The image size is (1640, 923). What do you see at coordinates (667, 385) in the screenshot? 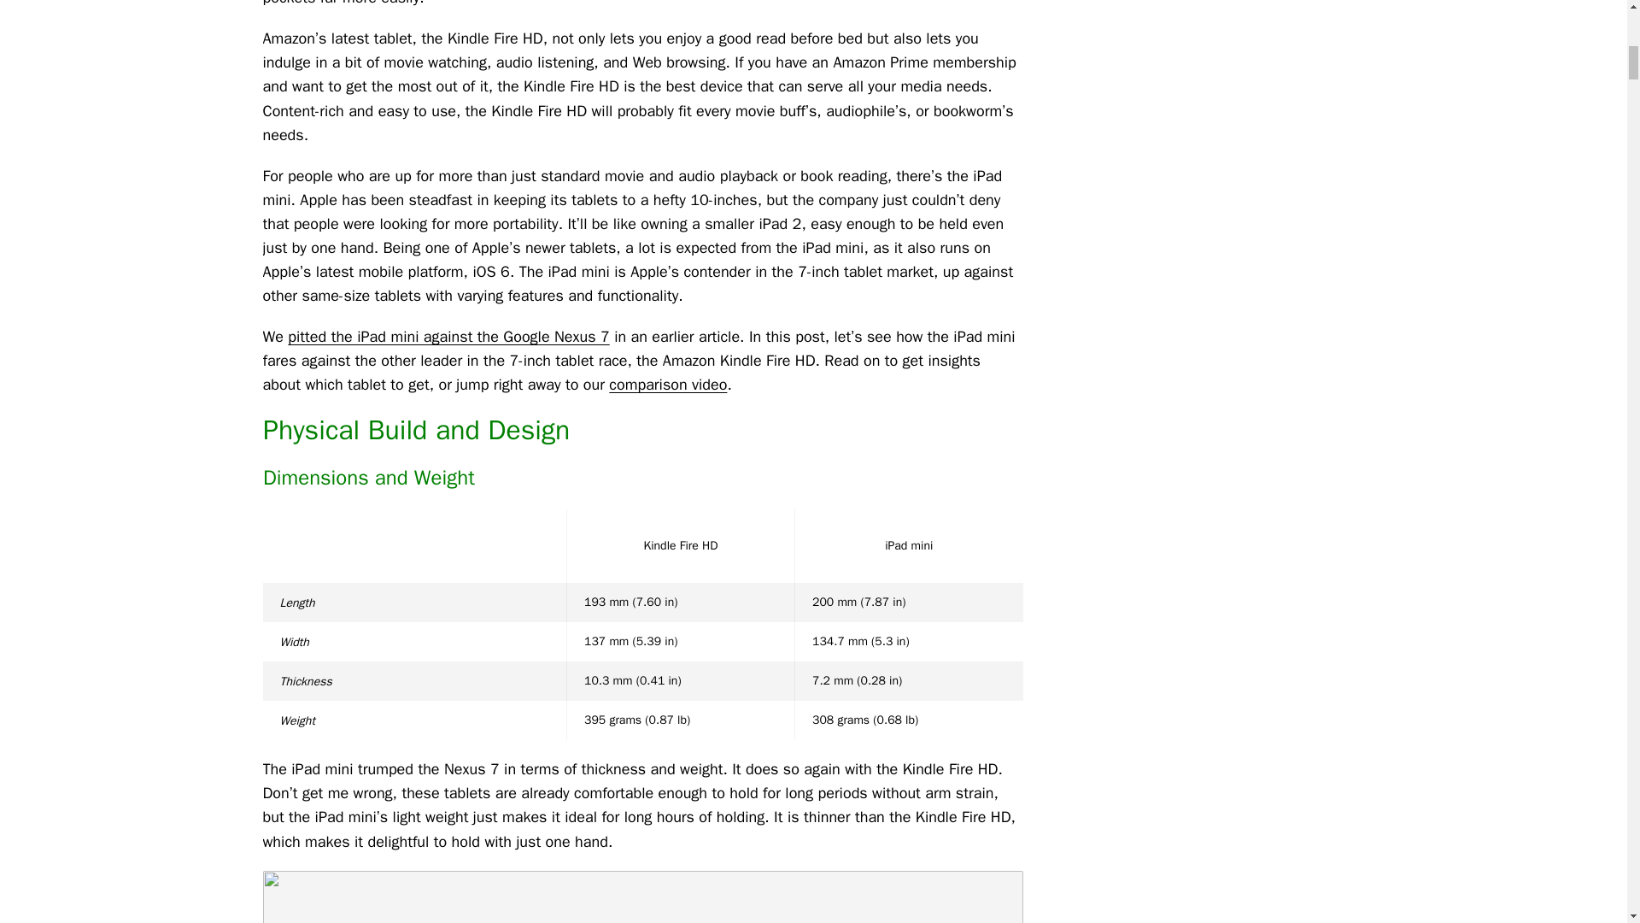
I see `comparison video` at bounding box center [667, 385].